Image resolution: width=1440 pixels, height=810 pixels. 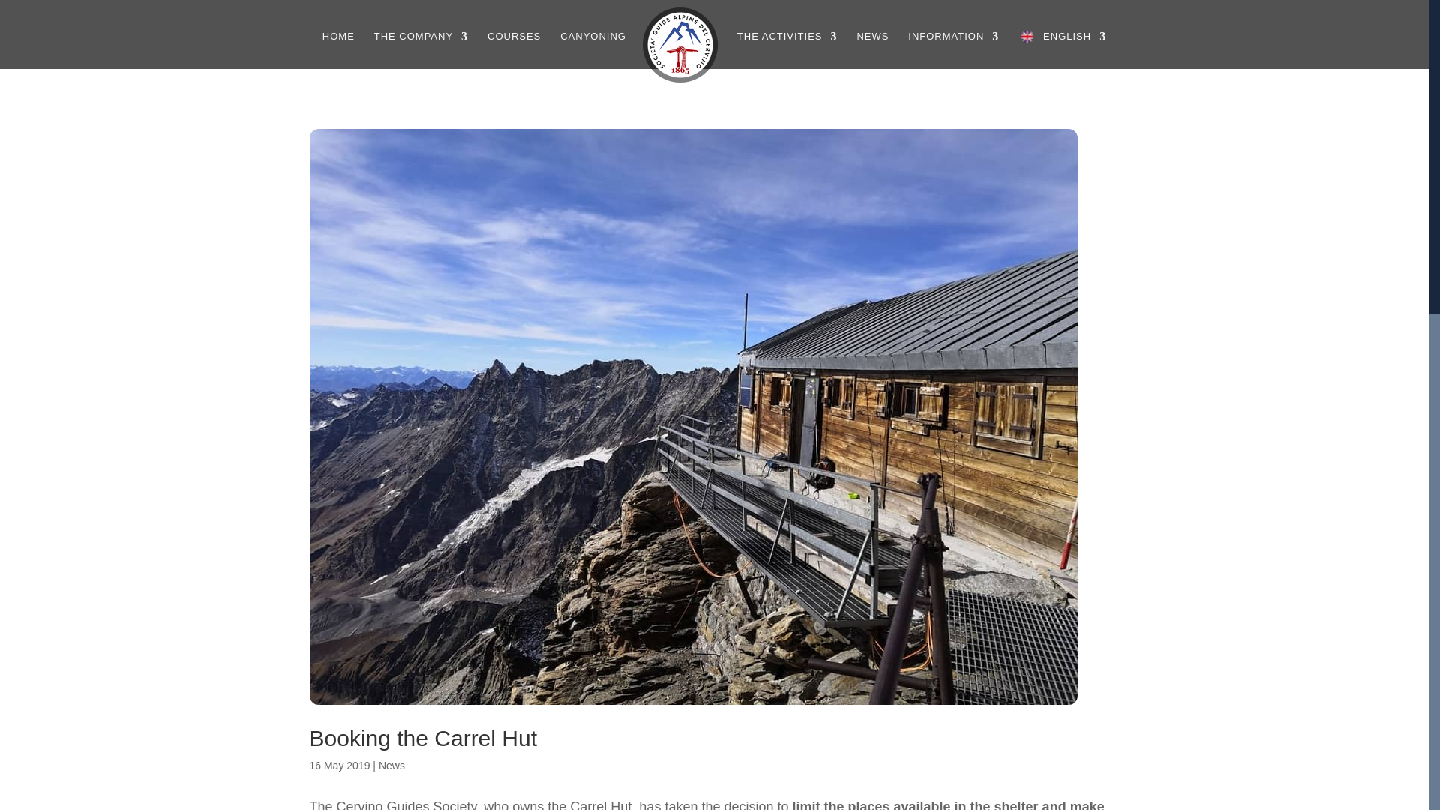 I want to click on CANYONING, so click(x=592, y=49).